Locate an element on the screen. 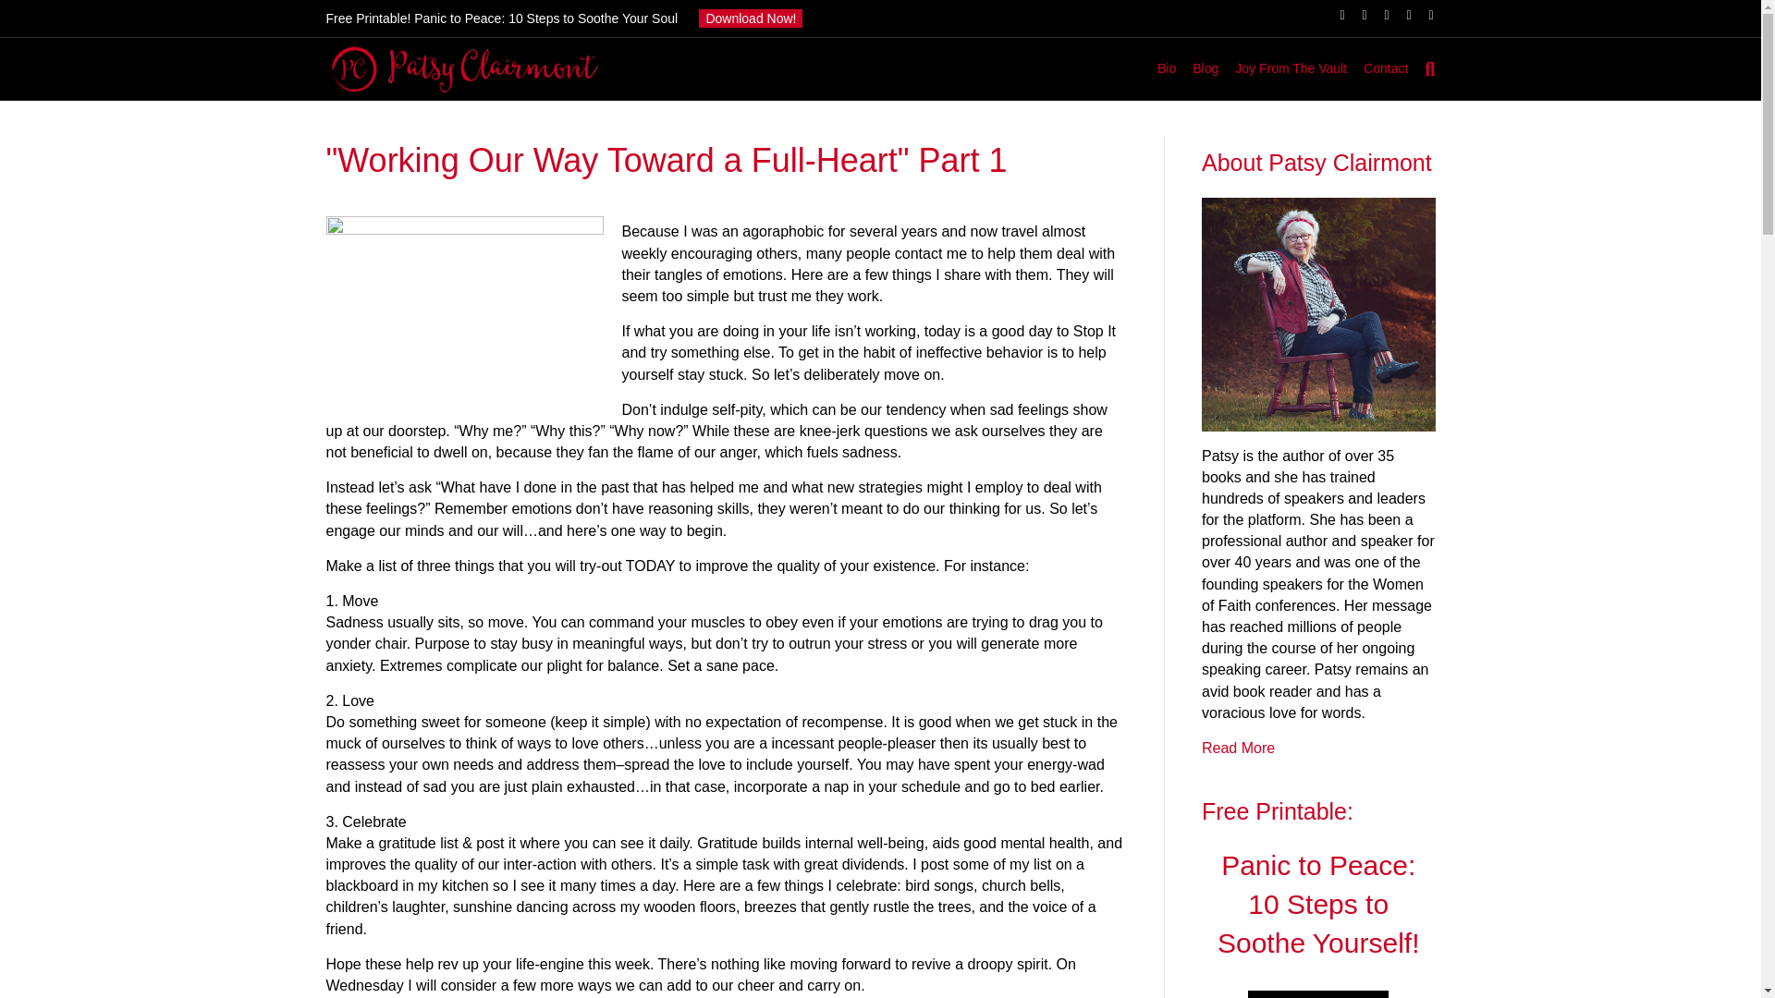 The height and width of the screenshot is (998, 1775). Youtube is located at coordinates (1400, 14).